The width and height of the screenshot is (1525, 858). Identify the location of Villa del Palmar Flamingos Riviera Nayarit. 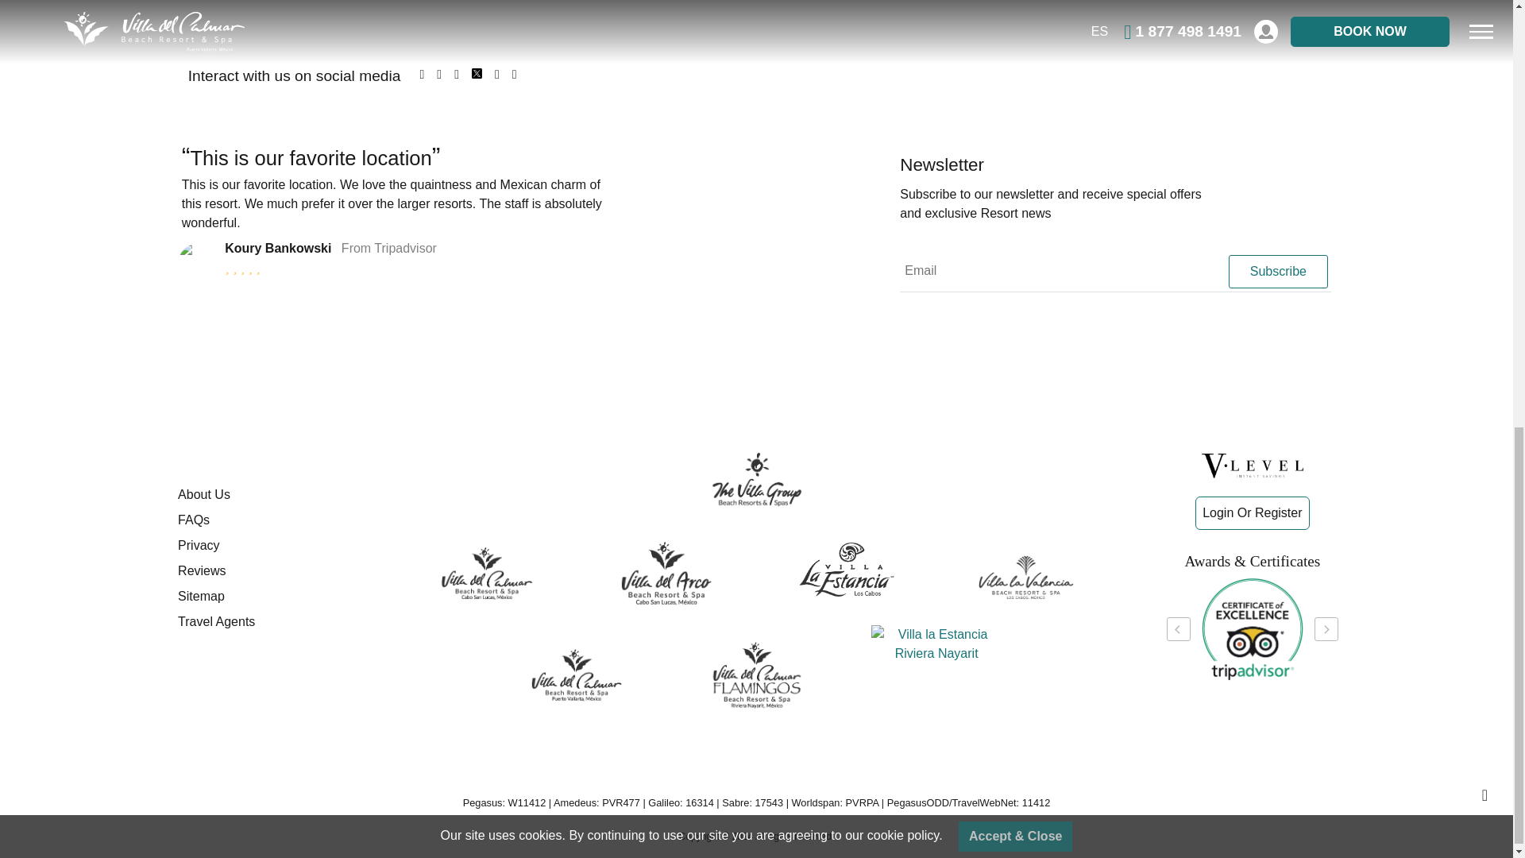
(756, 675).